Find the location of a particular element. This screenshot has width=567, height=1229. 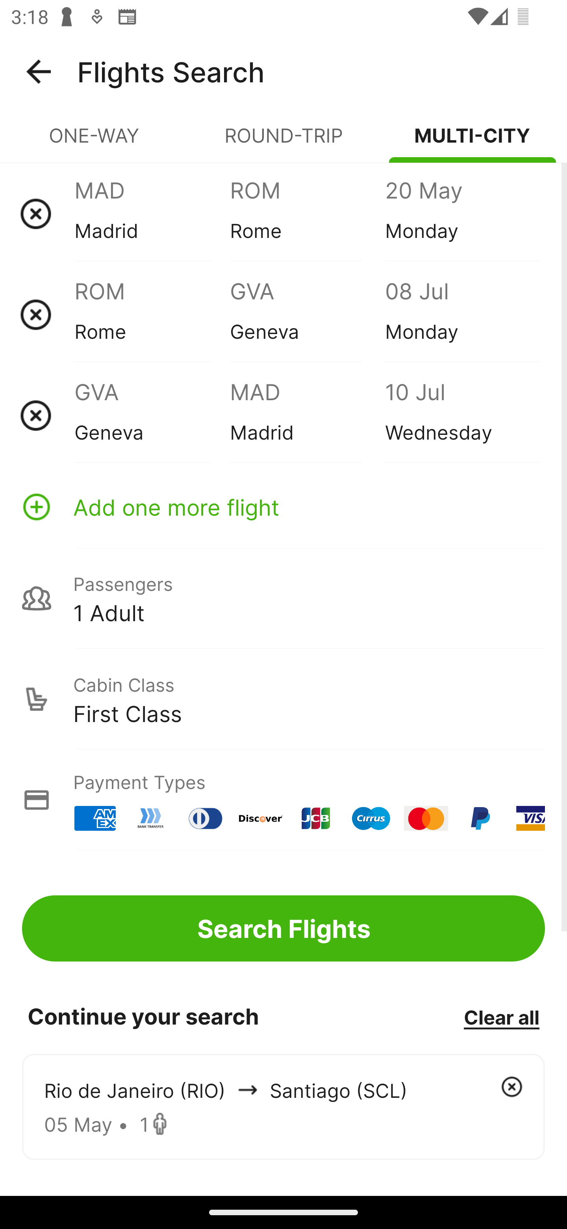

ROM Rome is located at coordinates (307, 213).